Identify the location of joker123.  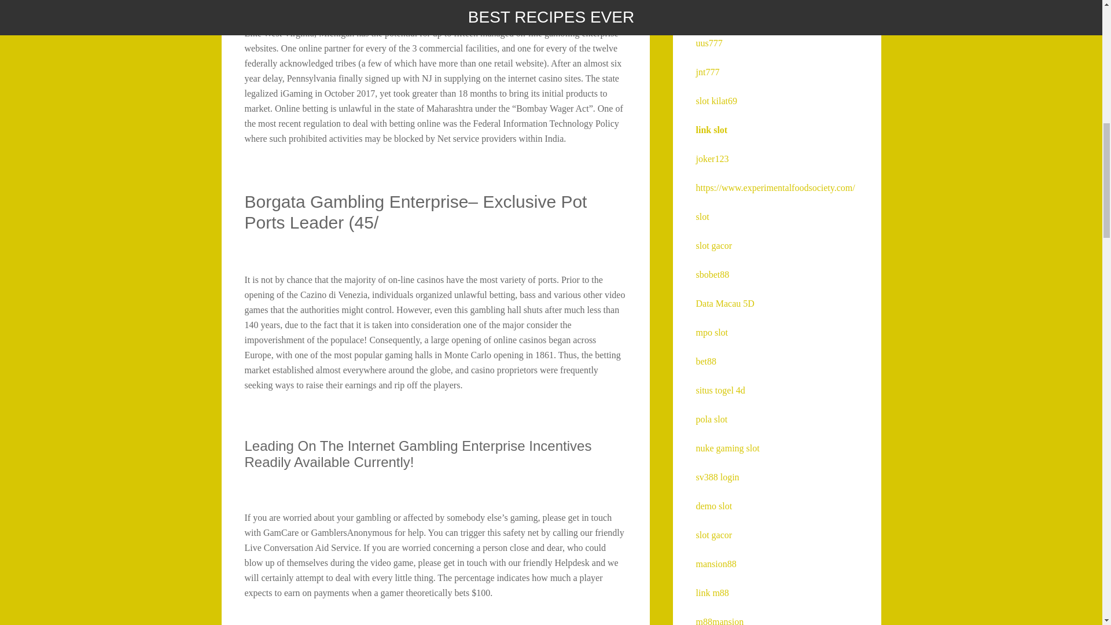
(712, 159).